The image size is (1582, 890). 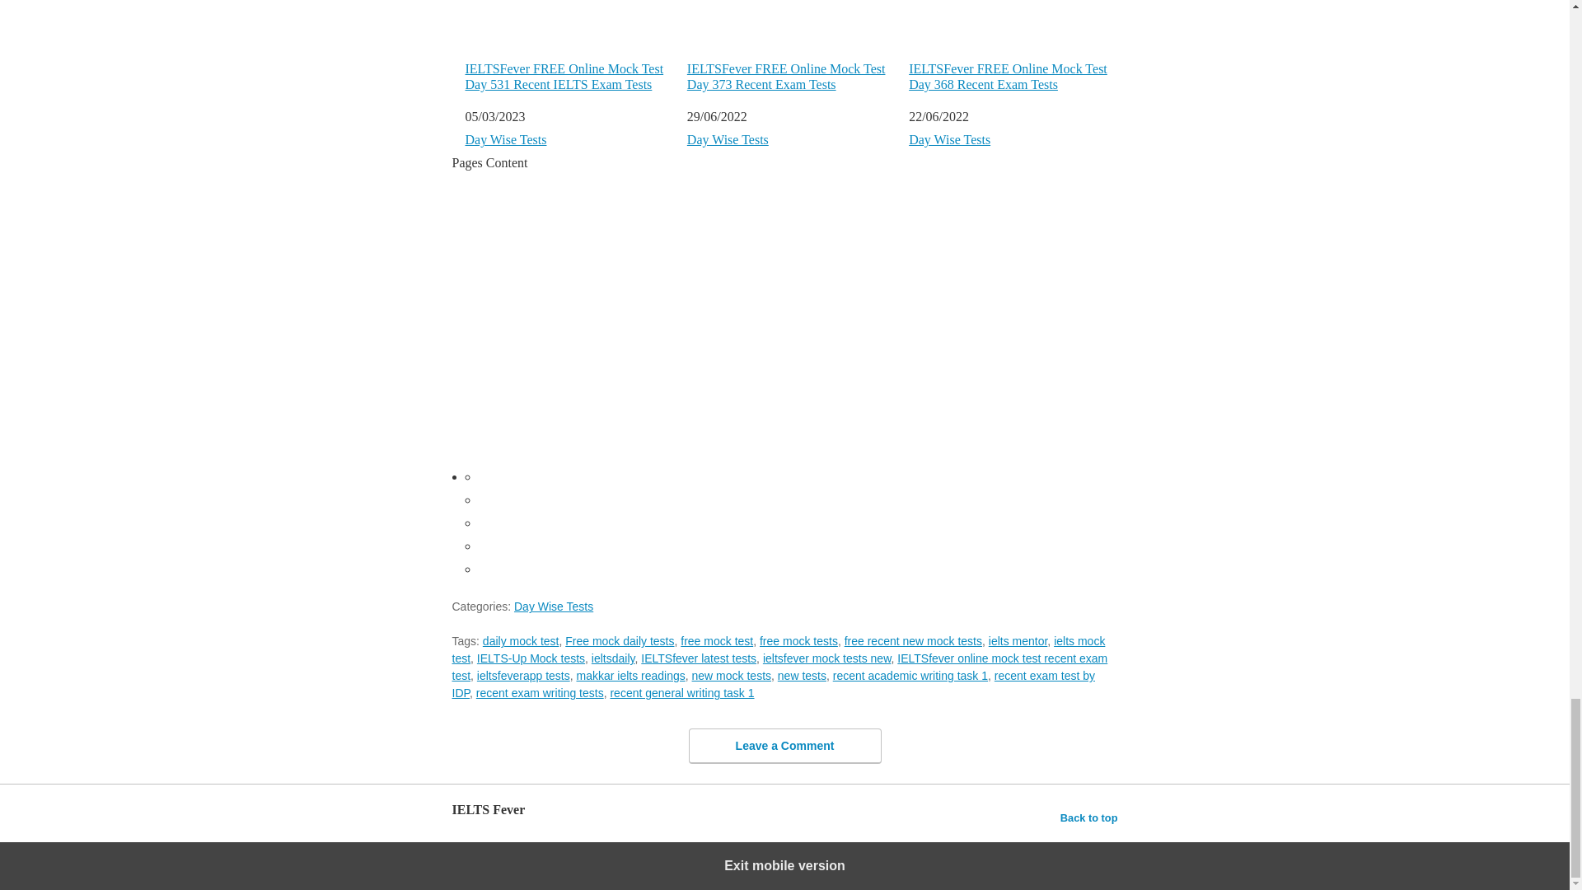 What do you see at coordinates (778, 649) in the screenshot?
I see `ielts mock test` at bounding box center [778, 649].